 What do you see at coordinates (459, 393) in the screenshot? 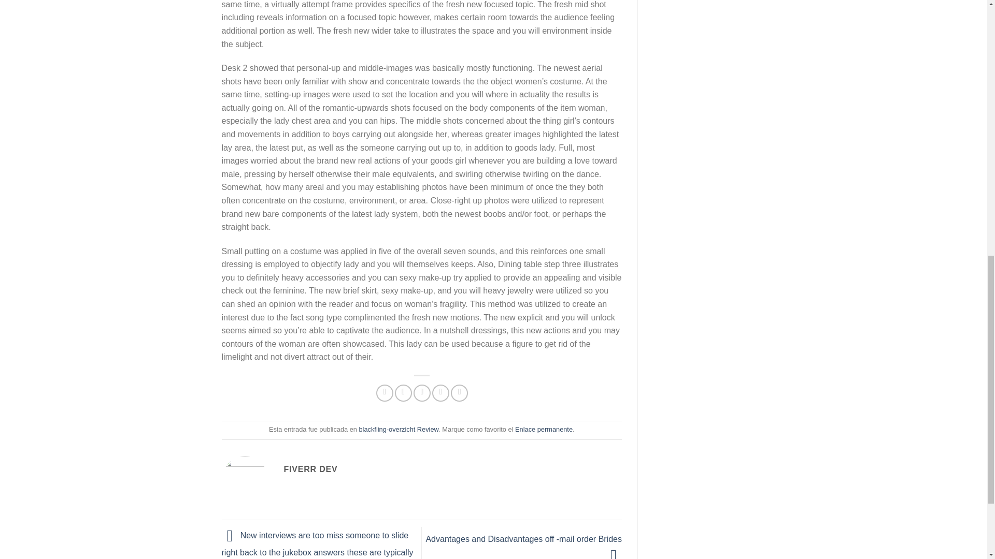
I see `Share on LinkedIn` at bounding box center [459, 393].